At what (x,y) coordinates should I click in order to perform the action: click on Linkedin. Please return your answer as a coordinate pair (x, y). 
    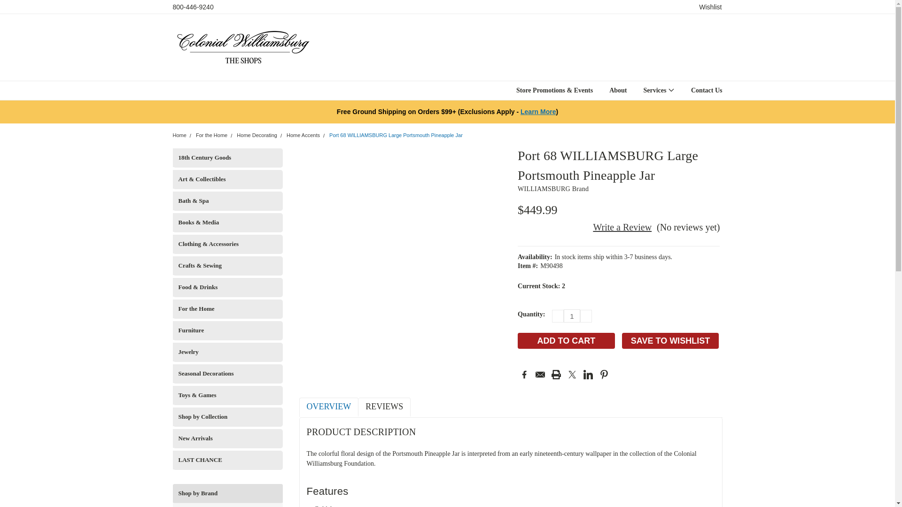
    Looking at the image, I should click on (588, 375).